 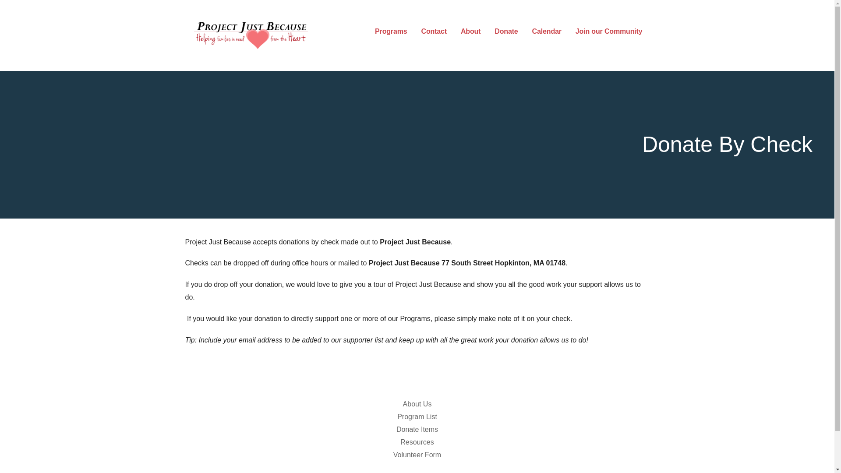 I want to click on Contact, so click(x=434, y=32).